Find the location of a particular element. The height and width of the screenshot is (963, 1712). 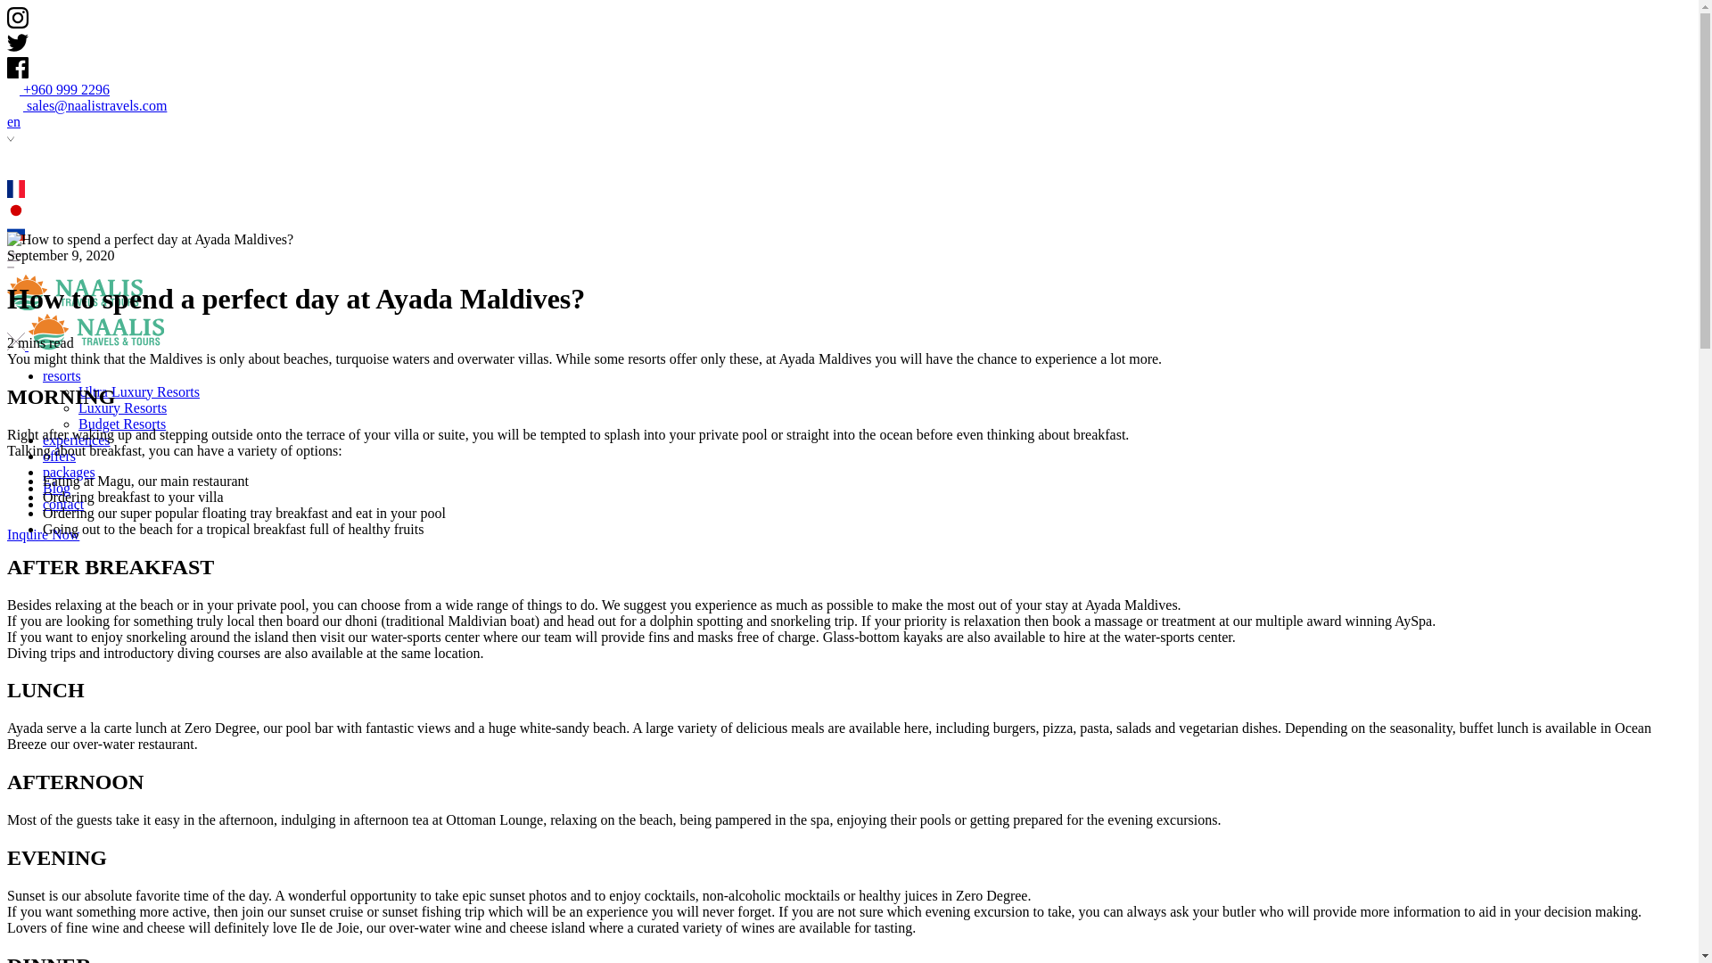

Inquire Now is located at coordinates (43, 534).